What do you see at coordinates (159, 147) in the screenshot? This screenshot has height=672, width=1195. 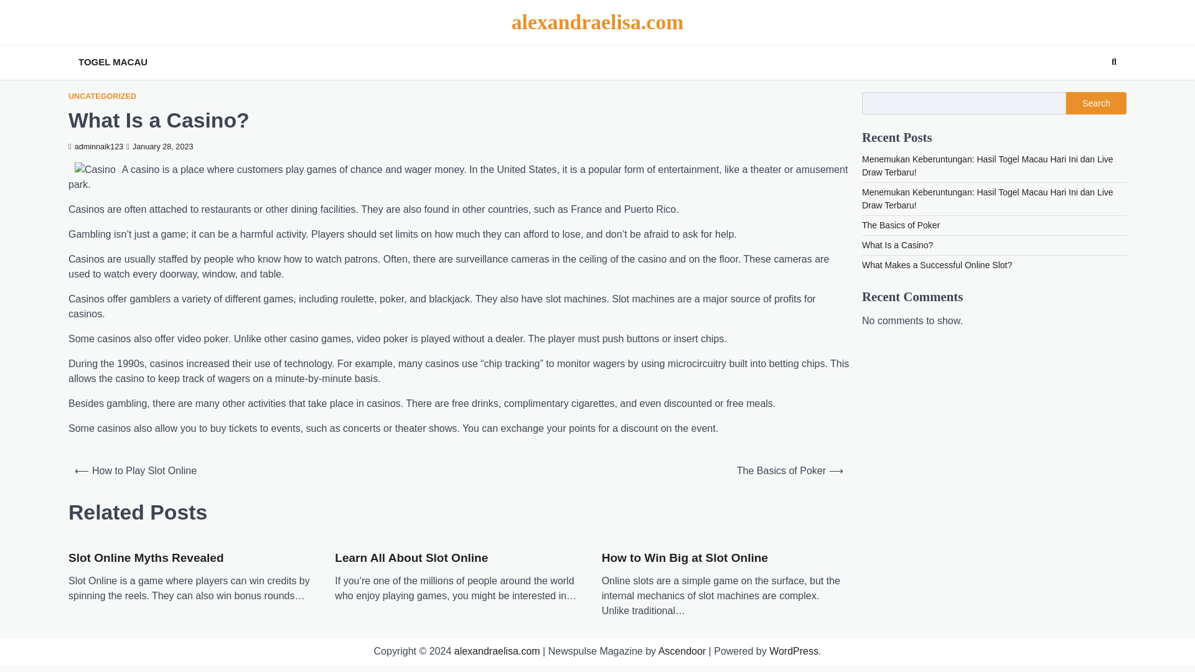 I see `January 28, 2023` at bounding box center [159, 147].